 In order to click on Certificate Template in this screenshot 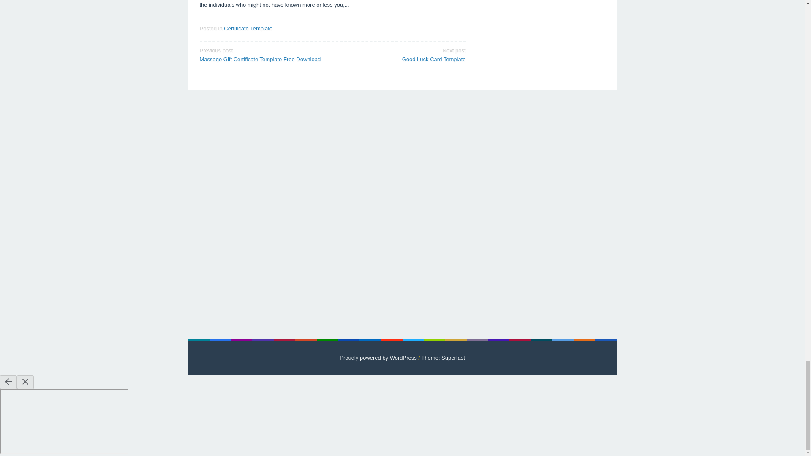, I will do `click(248, 28)`.